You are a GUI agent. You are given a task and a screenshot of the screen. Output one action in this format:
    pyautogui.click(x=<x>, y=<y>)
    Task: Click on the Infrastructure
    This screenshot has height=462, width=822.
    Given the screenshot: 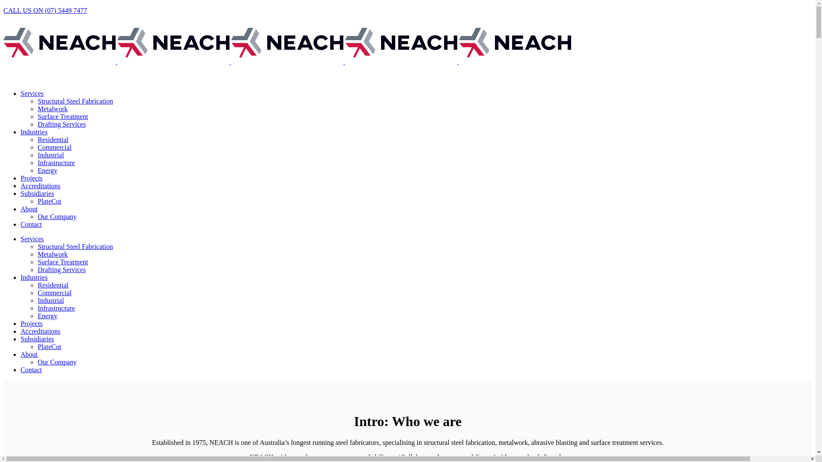 What is the action you would take?
    pyautogui.click(x=57, y=163)
    